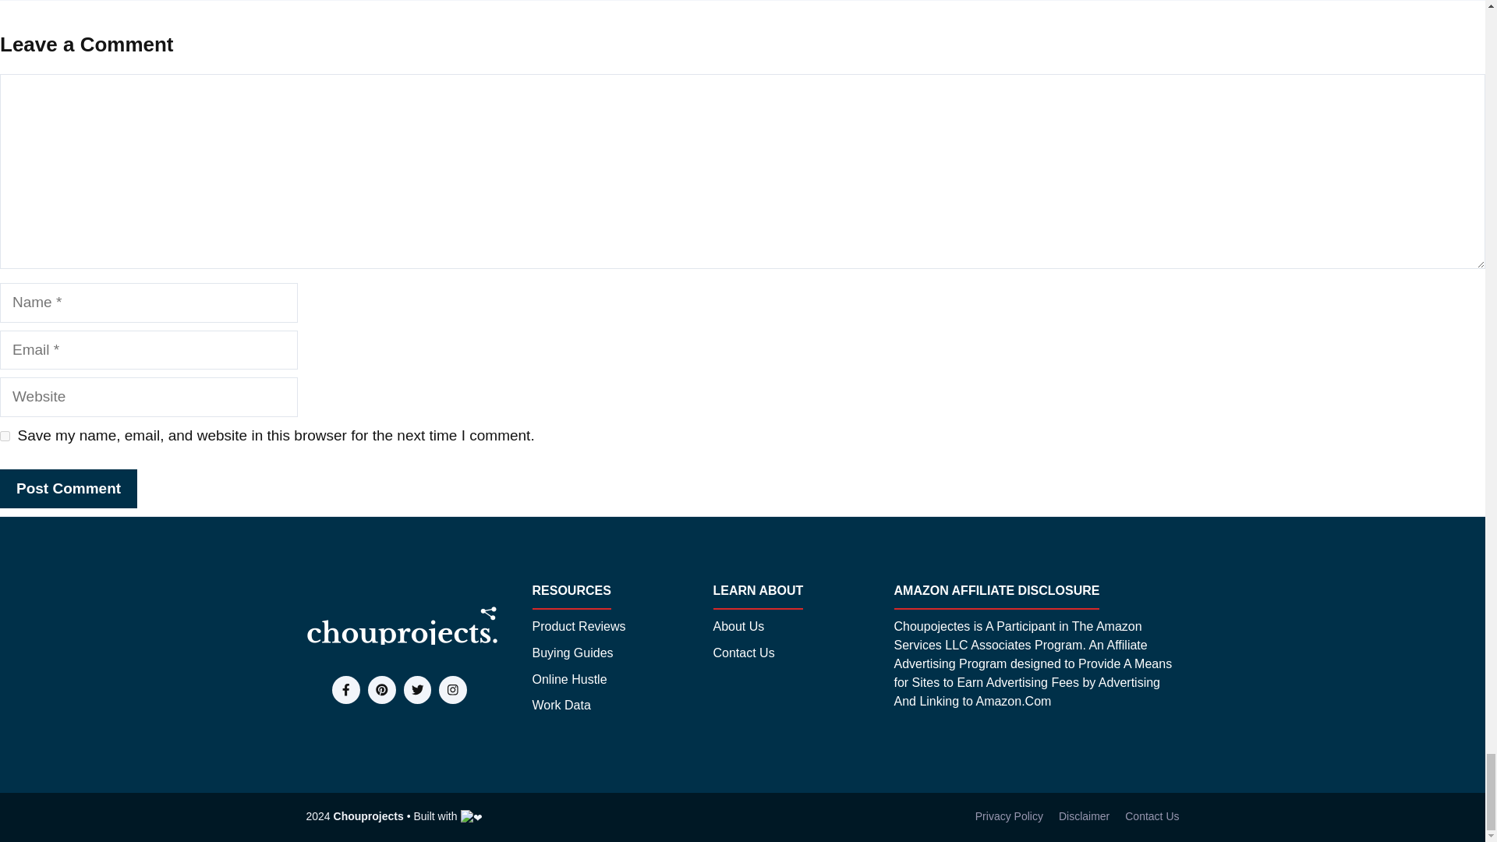 Image resolution: width=1497 pixels, height=842 pixels. Describe the element at coordinates (560, 705) in the screenshot. I see `Work Data` at that location.